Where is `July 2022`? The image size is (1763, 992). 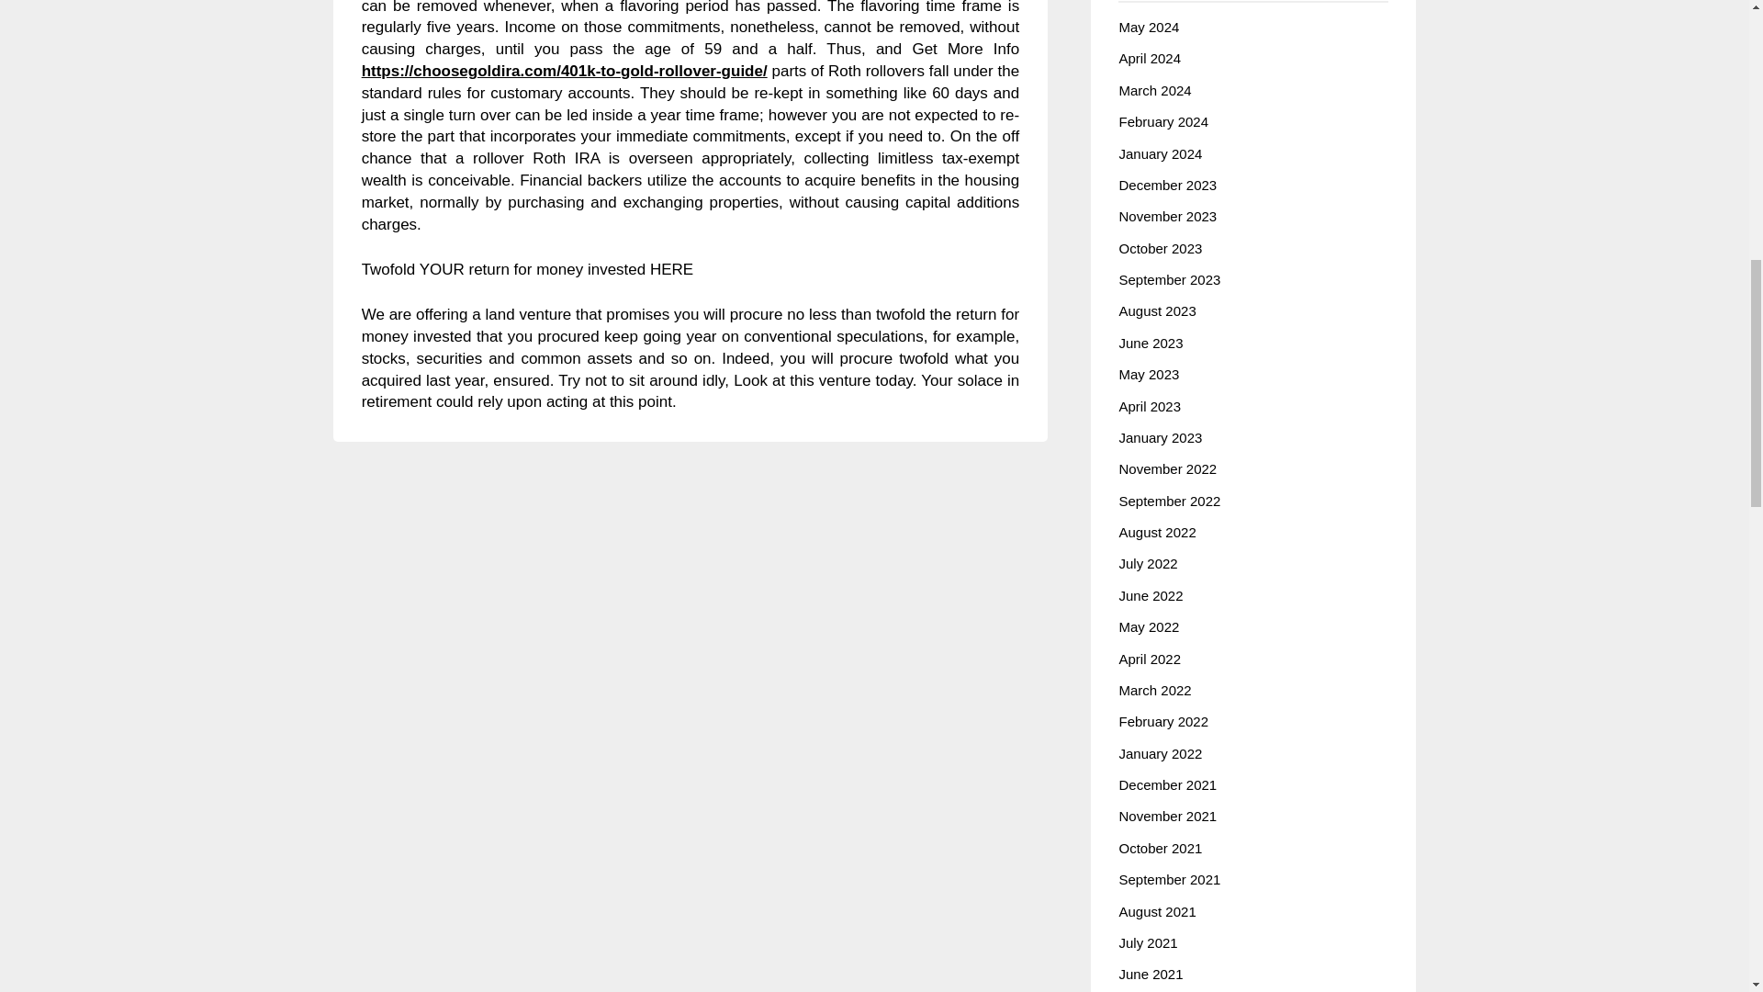 July 2022 is located at coordinates (1148, 563).